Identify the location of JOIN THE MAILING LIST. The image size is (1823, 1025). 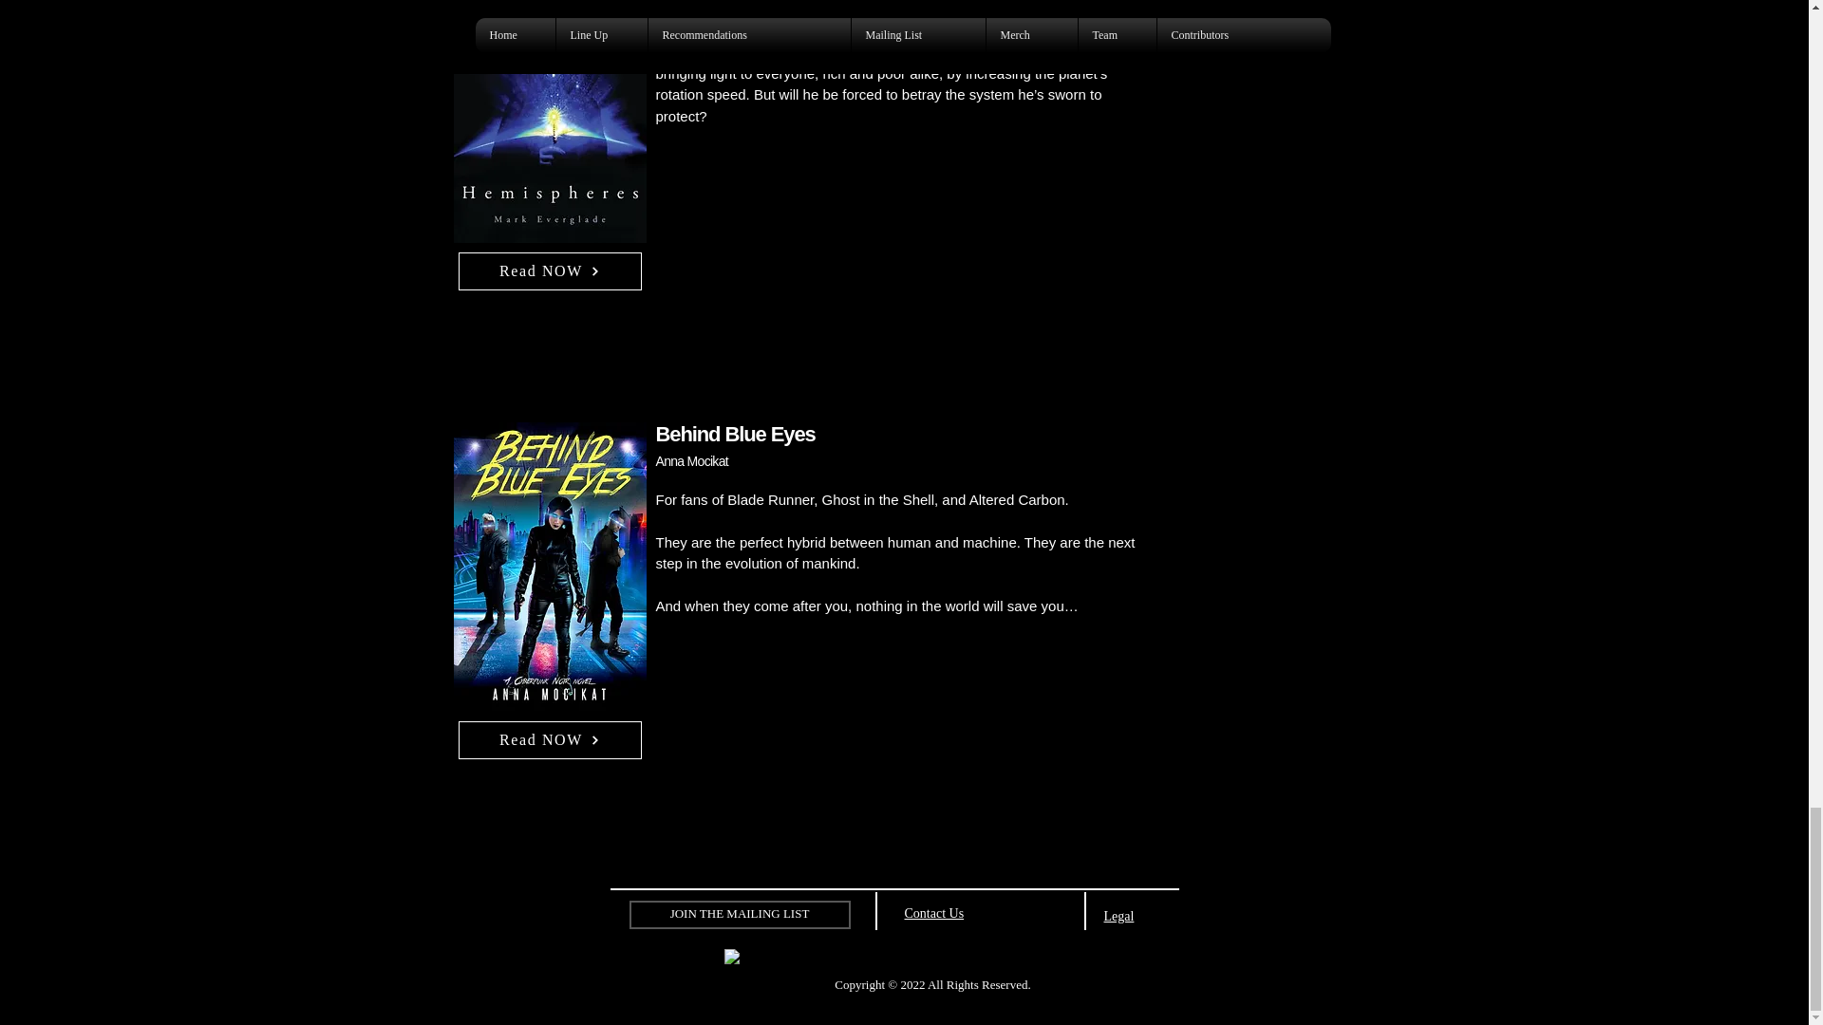
(739, 914).